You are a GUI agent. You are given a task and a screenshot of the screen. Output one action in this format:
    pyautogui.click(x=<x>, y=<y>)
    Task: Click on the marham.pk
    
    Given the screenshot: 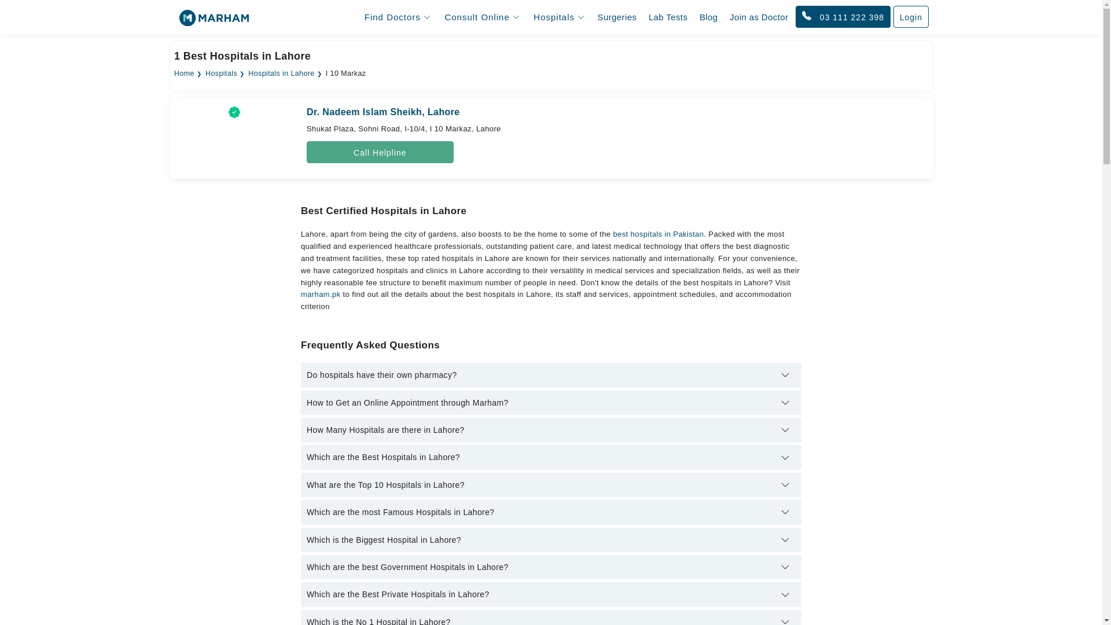 What is the action you would take?
    pyautogui.click(x=321, y=294)
    